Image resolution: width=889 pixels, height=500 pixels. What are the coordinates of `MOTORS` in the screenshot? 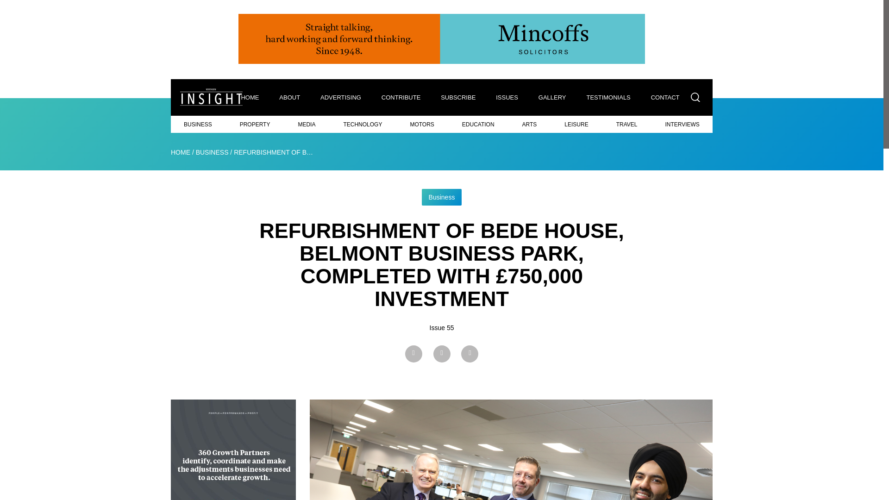 It's located at (421, 124).